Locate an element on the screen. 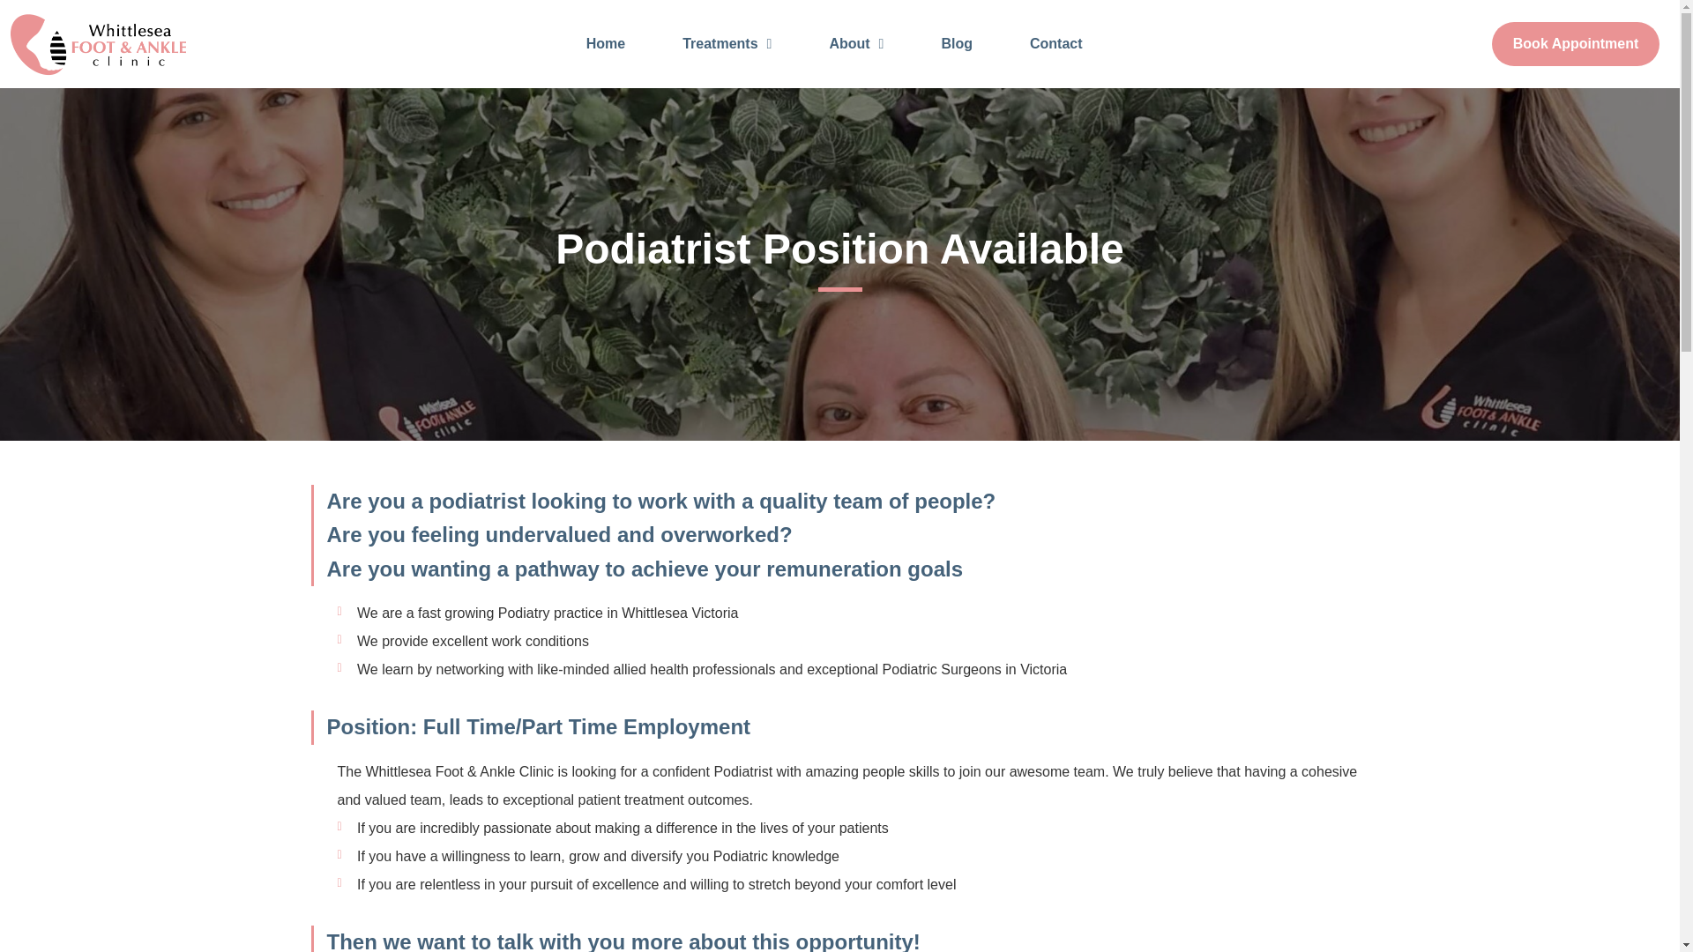 The image size is (1693, 952). Book Appointment is located at coordinates (1576, 43).